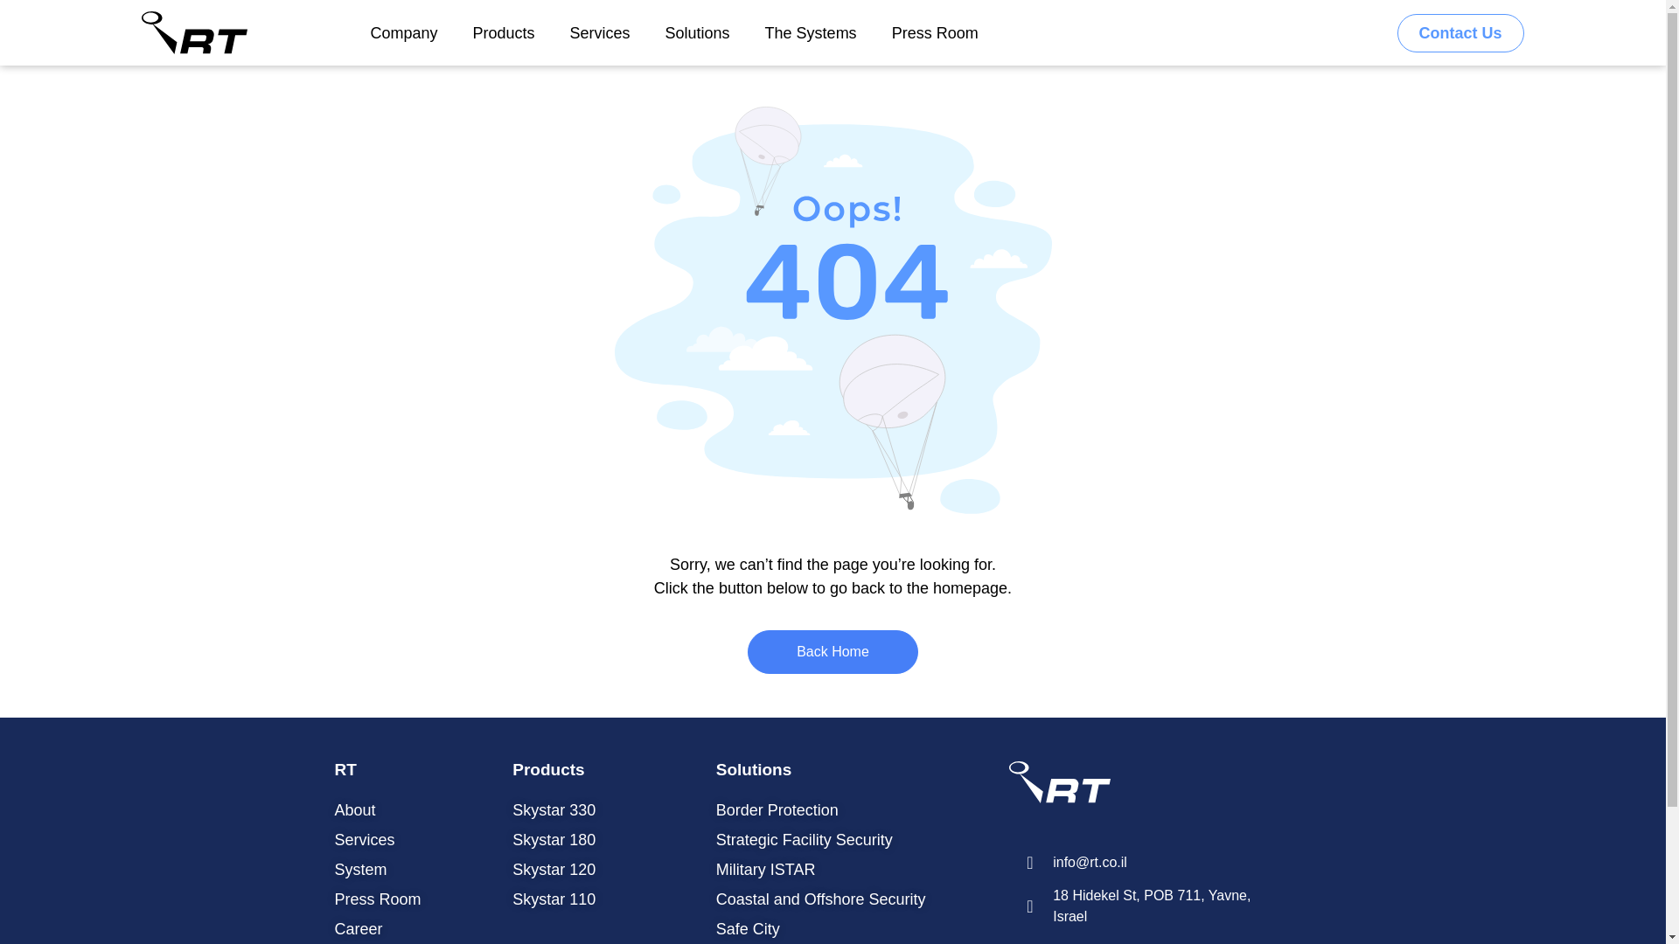  Describe the element at coordinates (404, 32) in the screenshot. I see `Company` at that location.